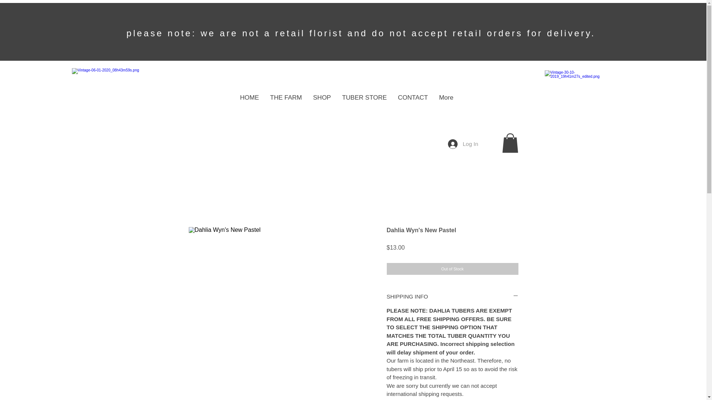 The height and width of the screenshot is (400, 712). What do you see at coordinates (249, 102) in the screenshot?
I see `HOME` at bounding box center [249, 102].